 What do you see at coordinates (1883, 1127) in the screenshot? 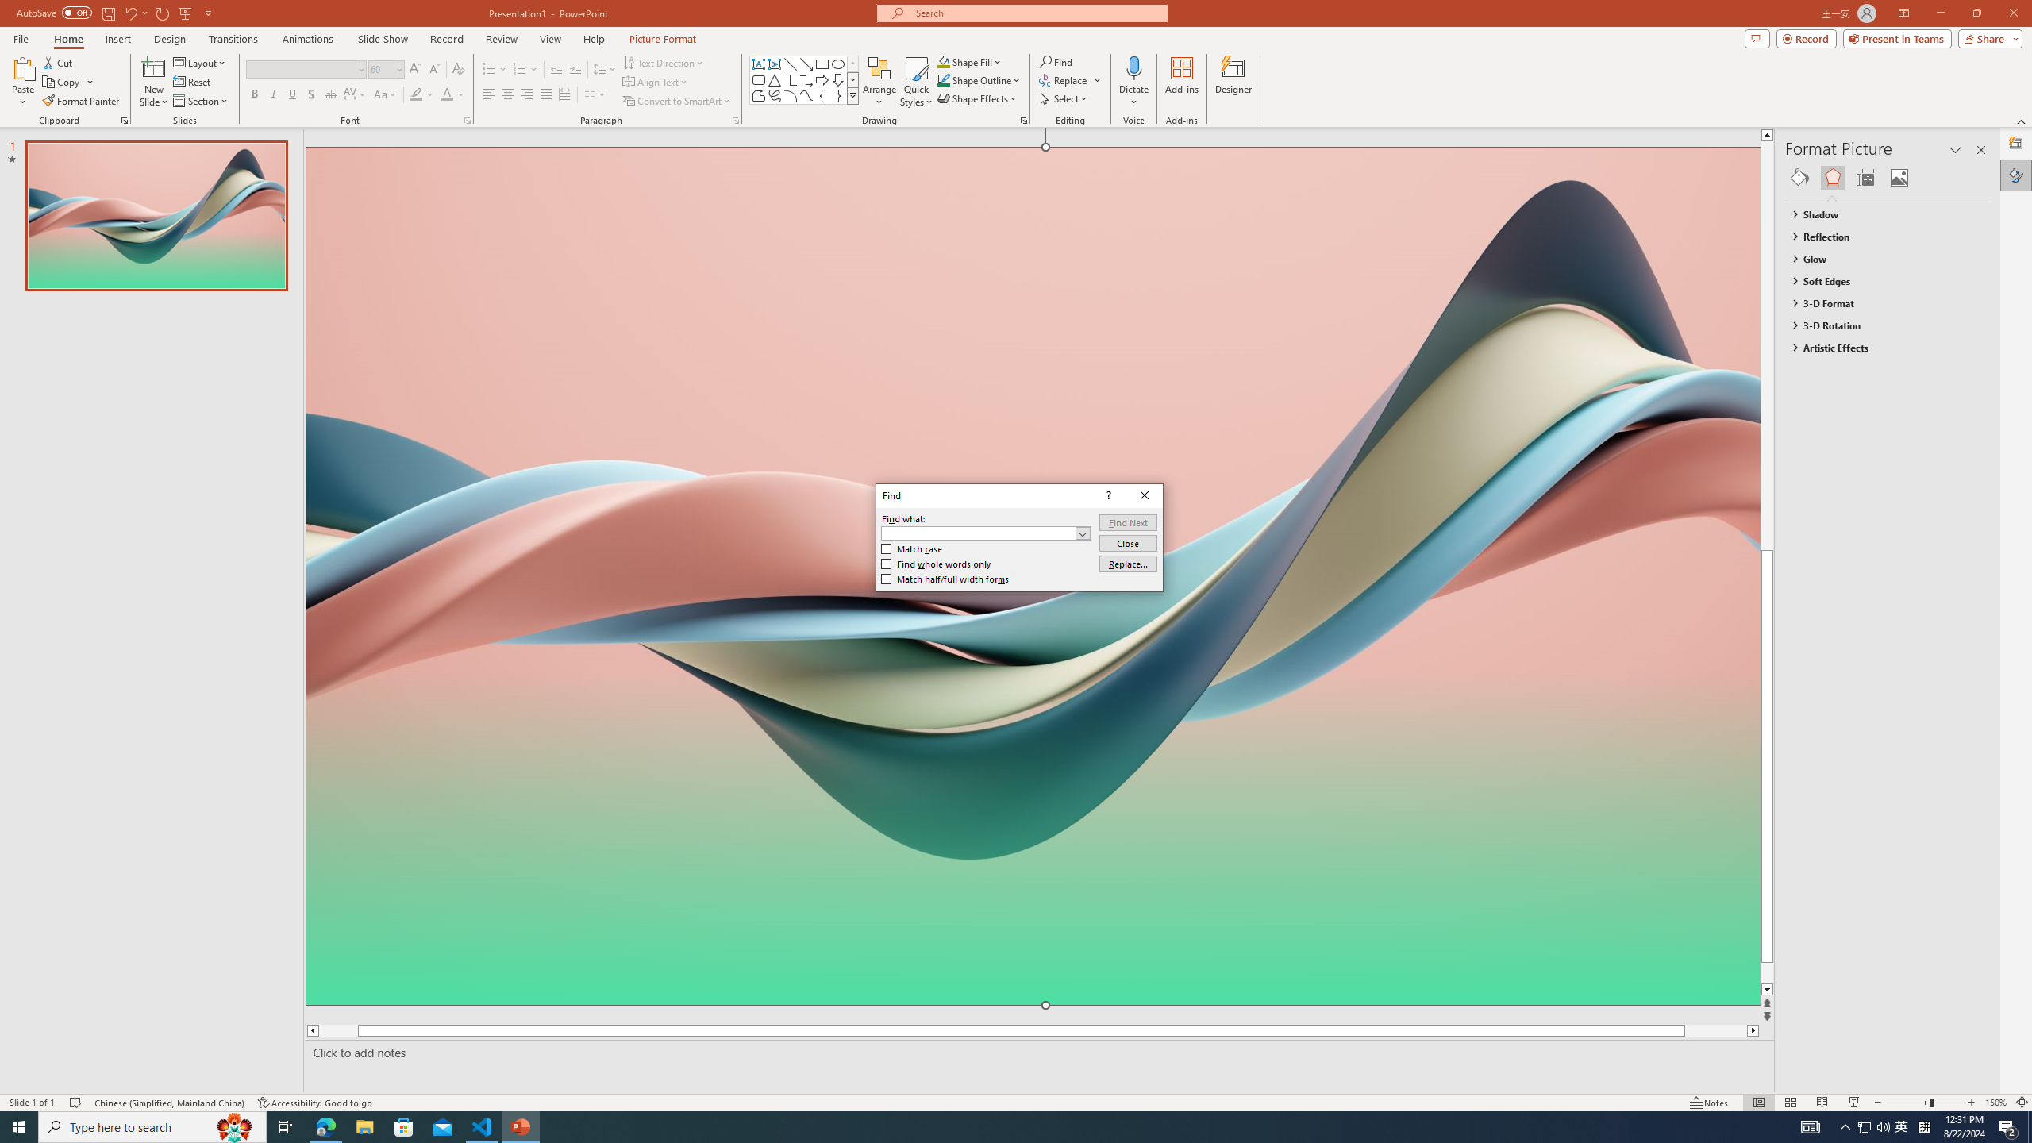
I see `Q2790: 100%` at bounding box center [1883, 1127].